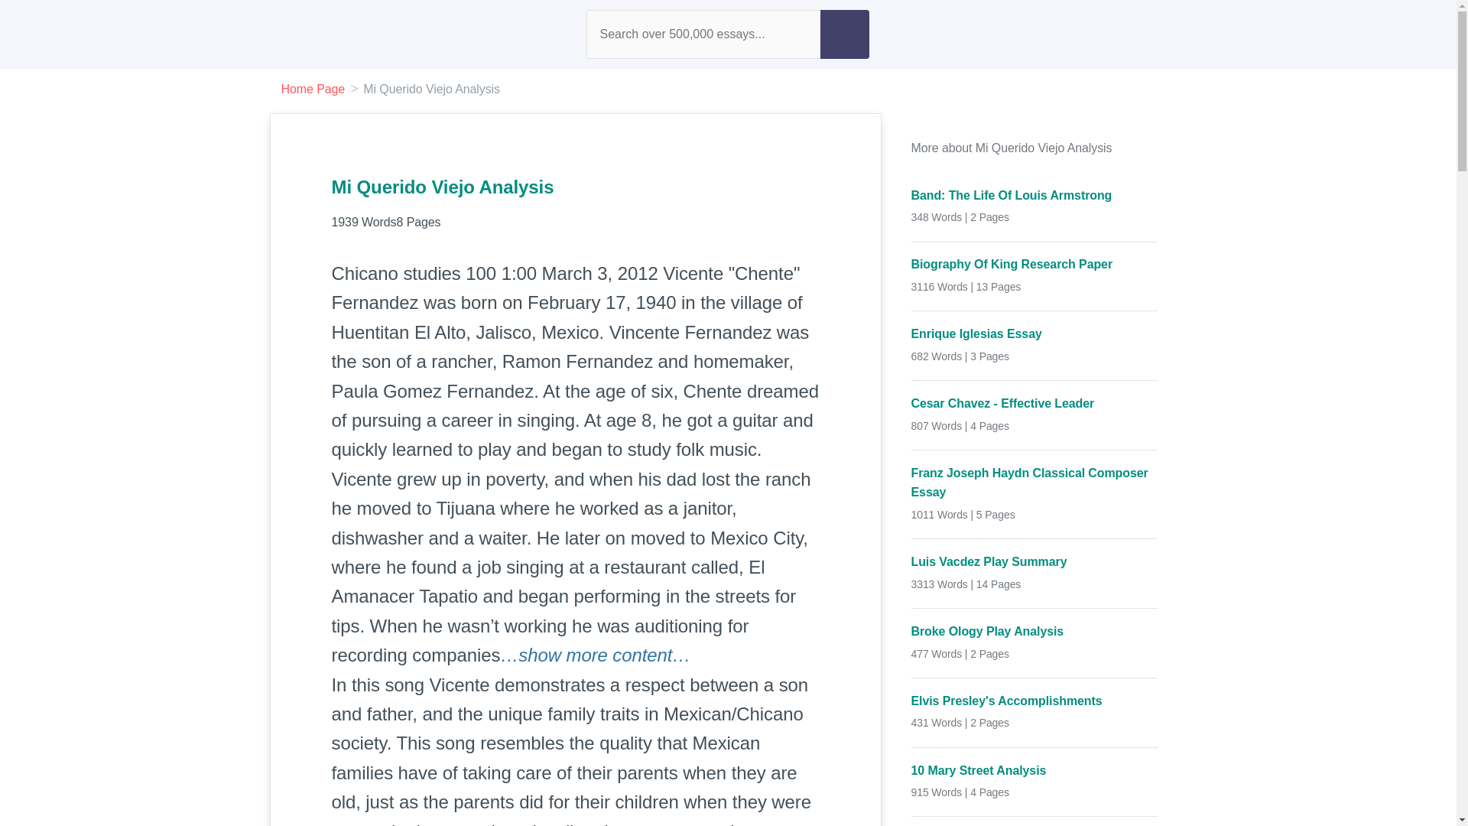  I want to click on Cesar Chavez - Effective Leader, so click(1034, 404).